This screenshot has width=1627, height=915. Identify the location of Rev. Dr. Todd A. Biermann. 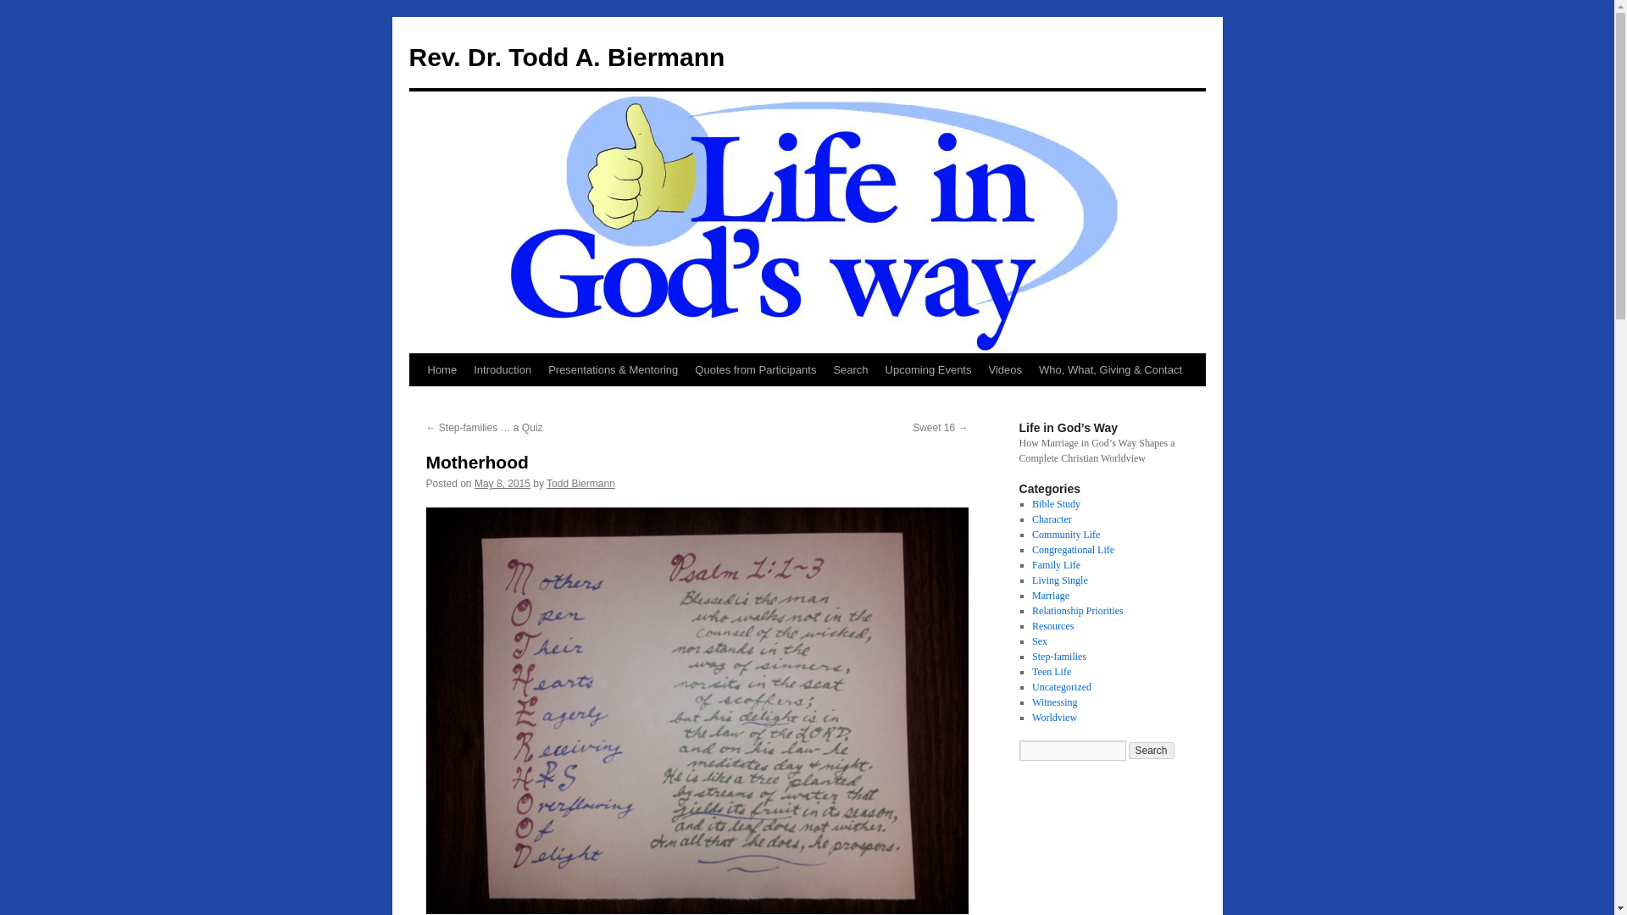
(566, 57).